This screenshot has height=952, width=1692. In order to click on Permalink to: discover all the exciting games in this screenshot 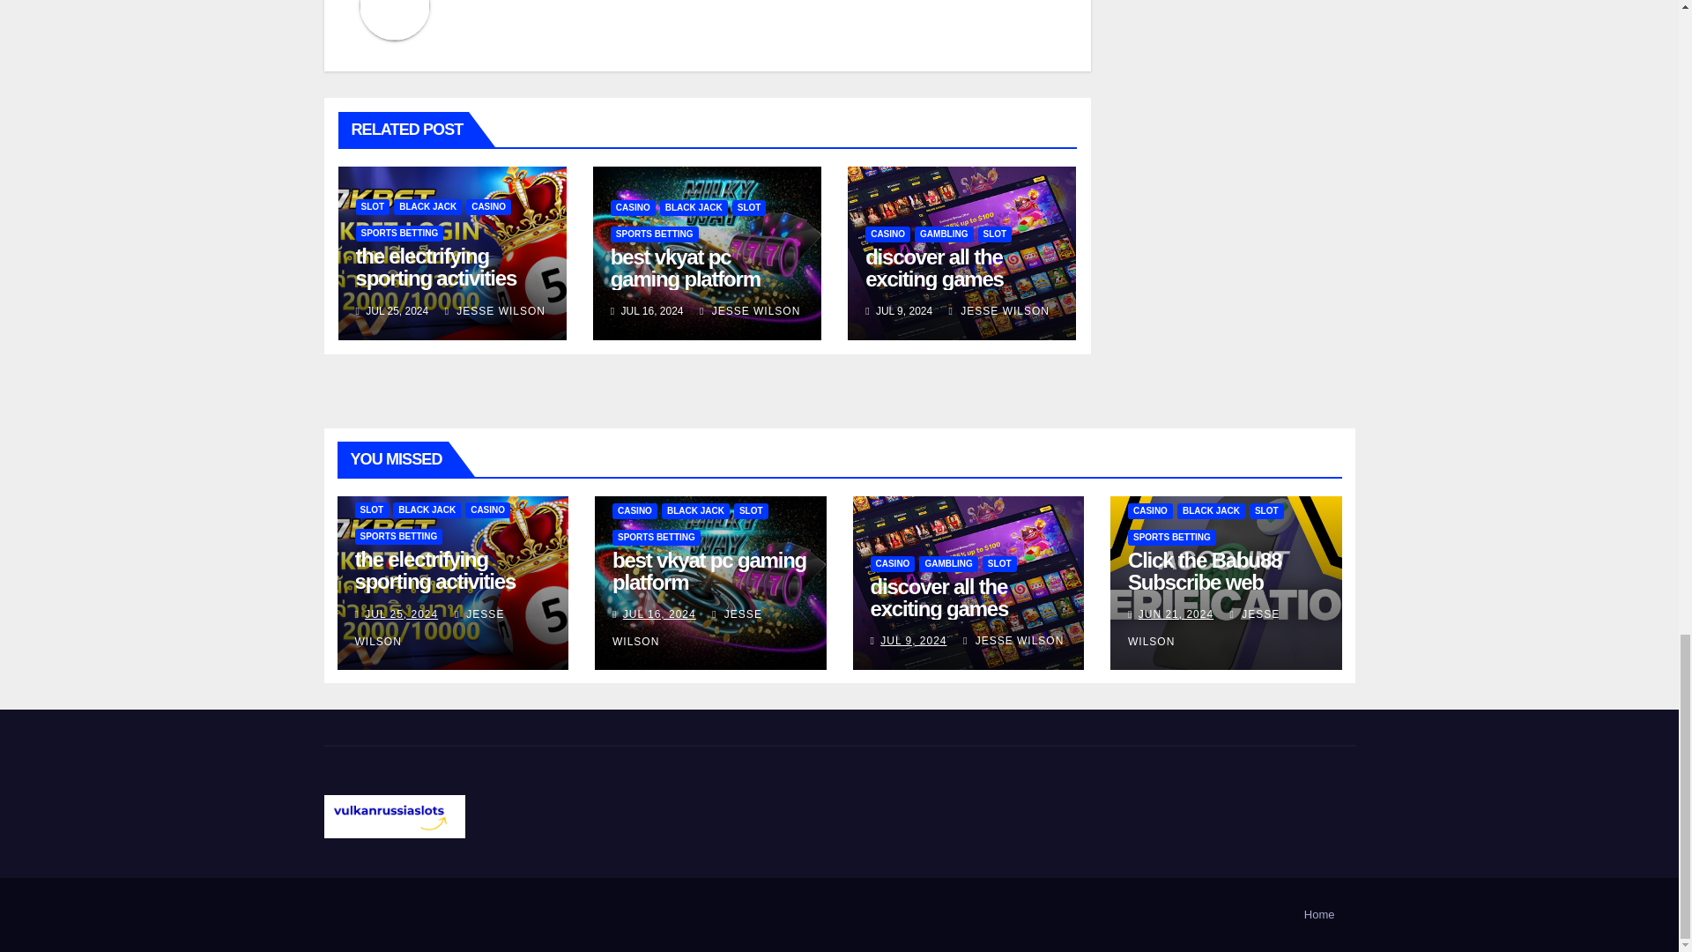, I will do `click(934, 268)`.